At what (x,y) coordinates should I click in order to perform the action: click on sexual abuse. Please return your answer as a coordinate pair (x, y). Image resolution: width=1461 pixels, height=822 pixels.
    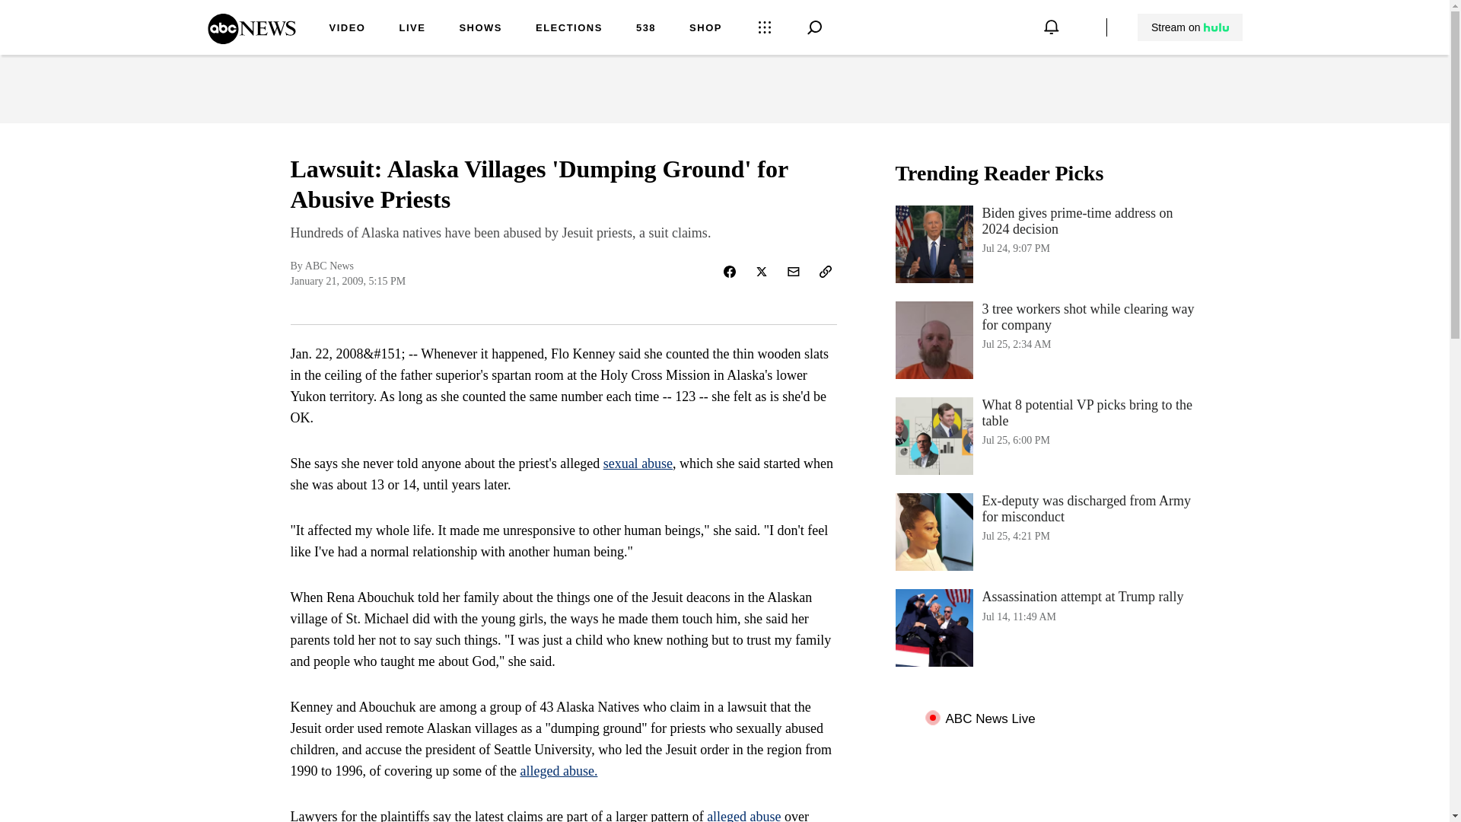
    Looking at the image, I should click on (1047, 627).